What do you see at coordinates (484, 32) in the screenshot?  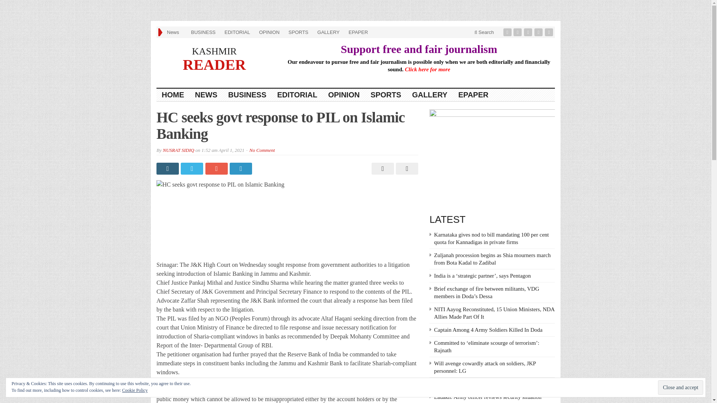 I see `Search` at bounding box center [484, 32].